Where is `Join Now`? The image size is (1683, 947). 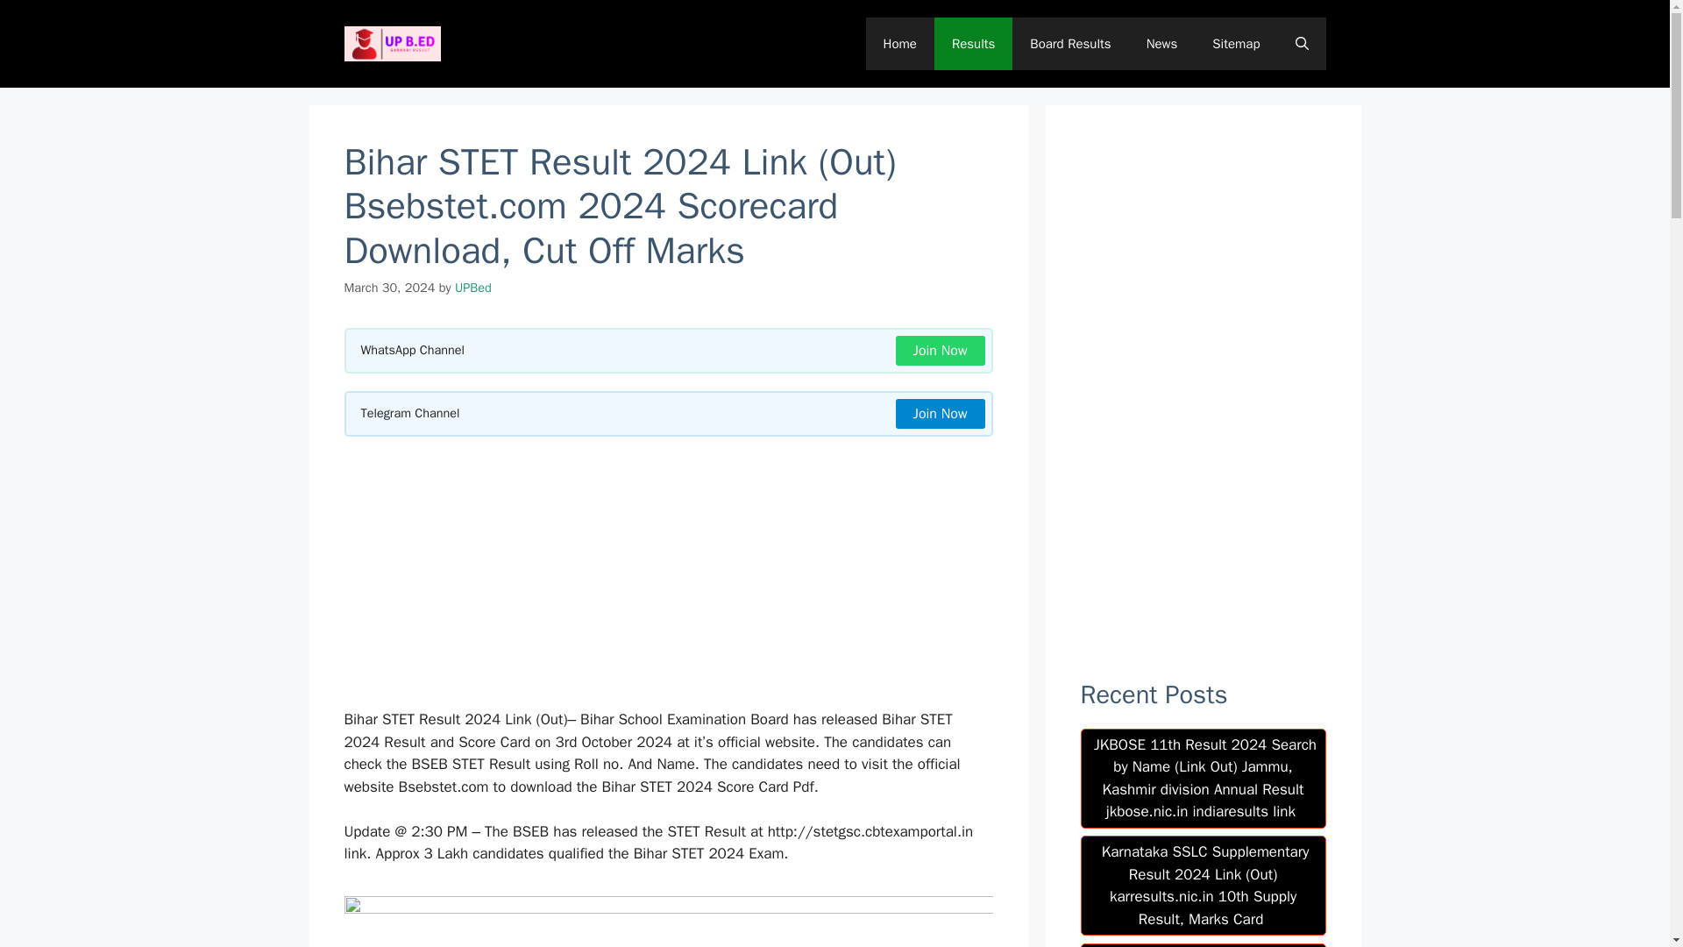
Join Now is located at coordinates (940, 414).